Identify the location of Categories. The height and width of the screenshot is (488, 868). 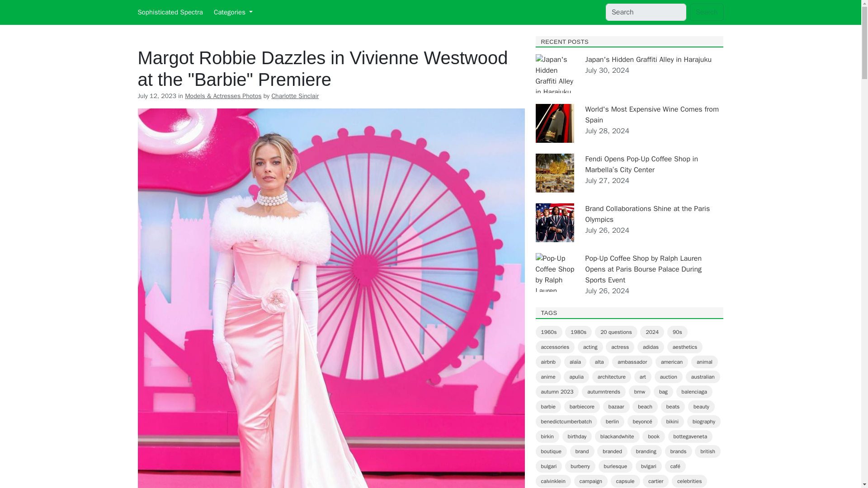
(233, 12).